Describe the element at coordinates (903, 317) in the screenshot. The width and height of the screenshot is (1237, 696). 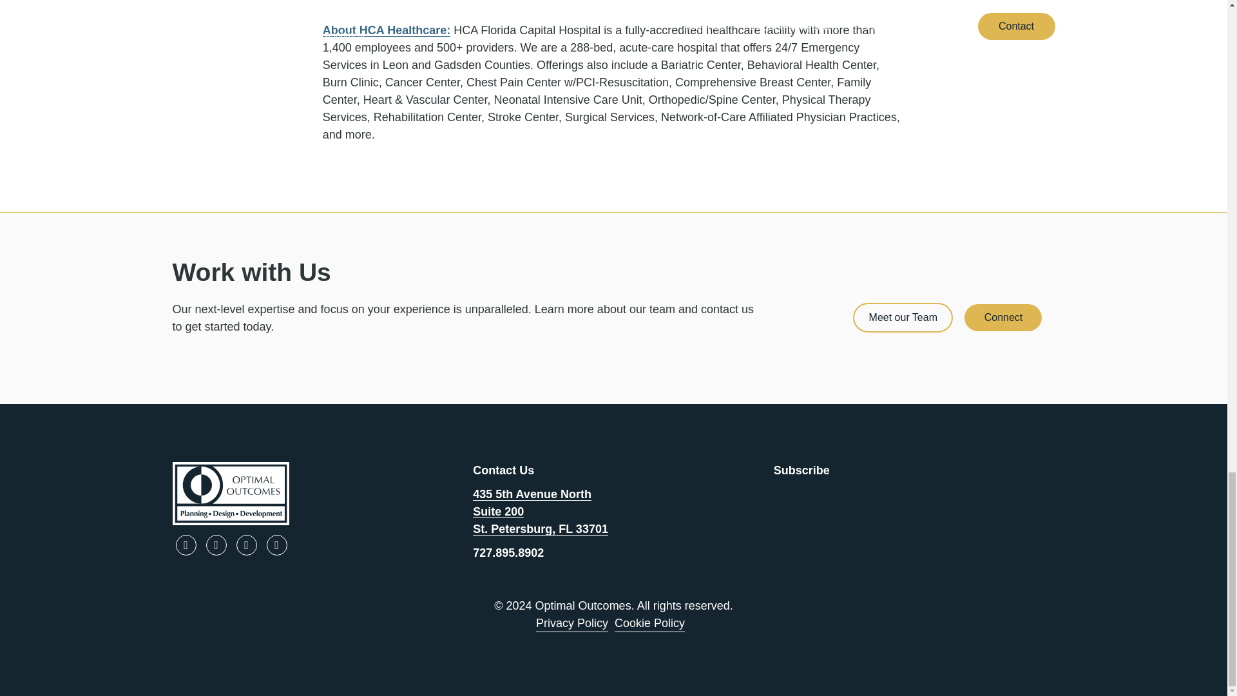
I see `Meet our Team` at that location.